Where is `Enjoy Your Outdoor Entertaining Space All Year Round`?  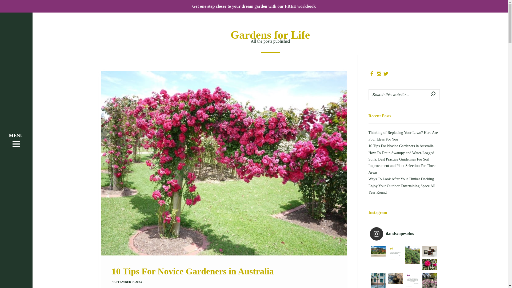
Enjoy Your Outdoor Entertaining Space All Year Round is located at coordinates (402, 189).